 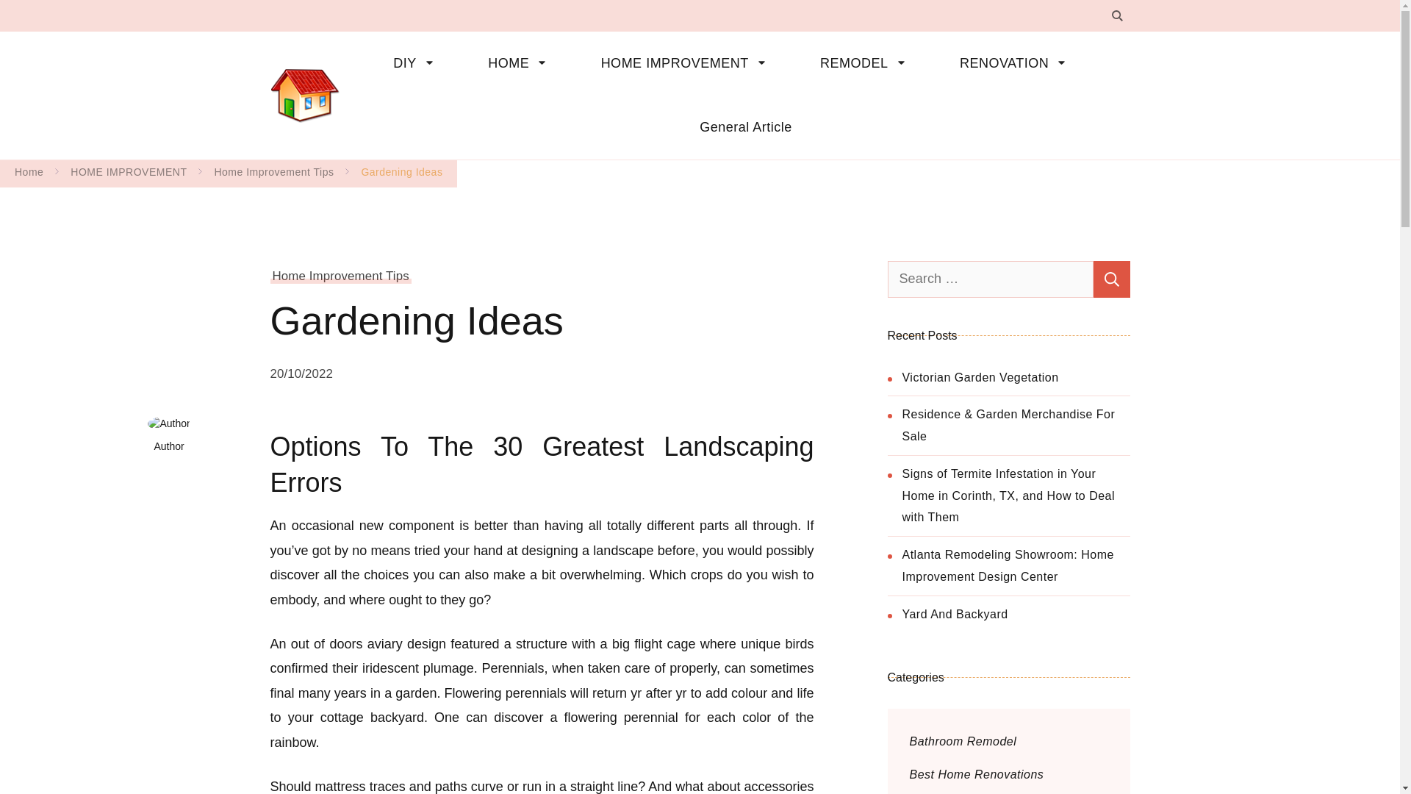 I want to click on dreamstreetlive.com, so click(x=439, y=82).